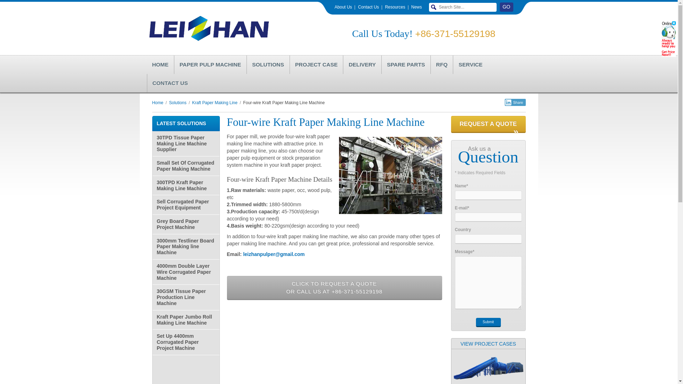 This screenshot has height=384, width=683. Describe the element at coordinates (317, 65) in the screenshot. I see `PROJECT CASE` at that location.